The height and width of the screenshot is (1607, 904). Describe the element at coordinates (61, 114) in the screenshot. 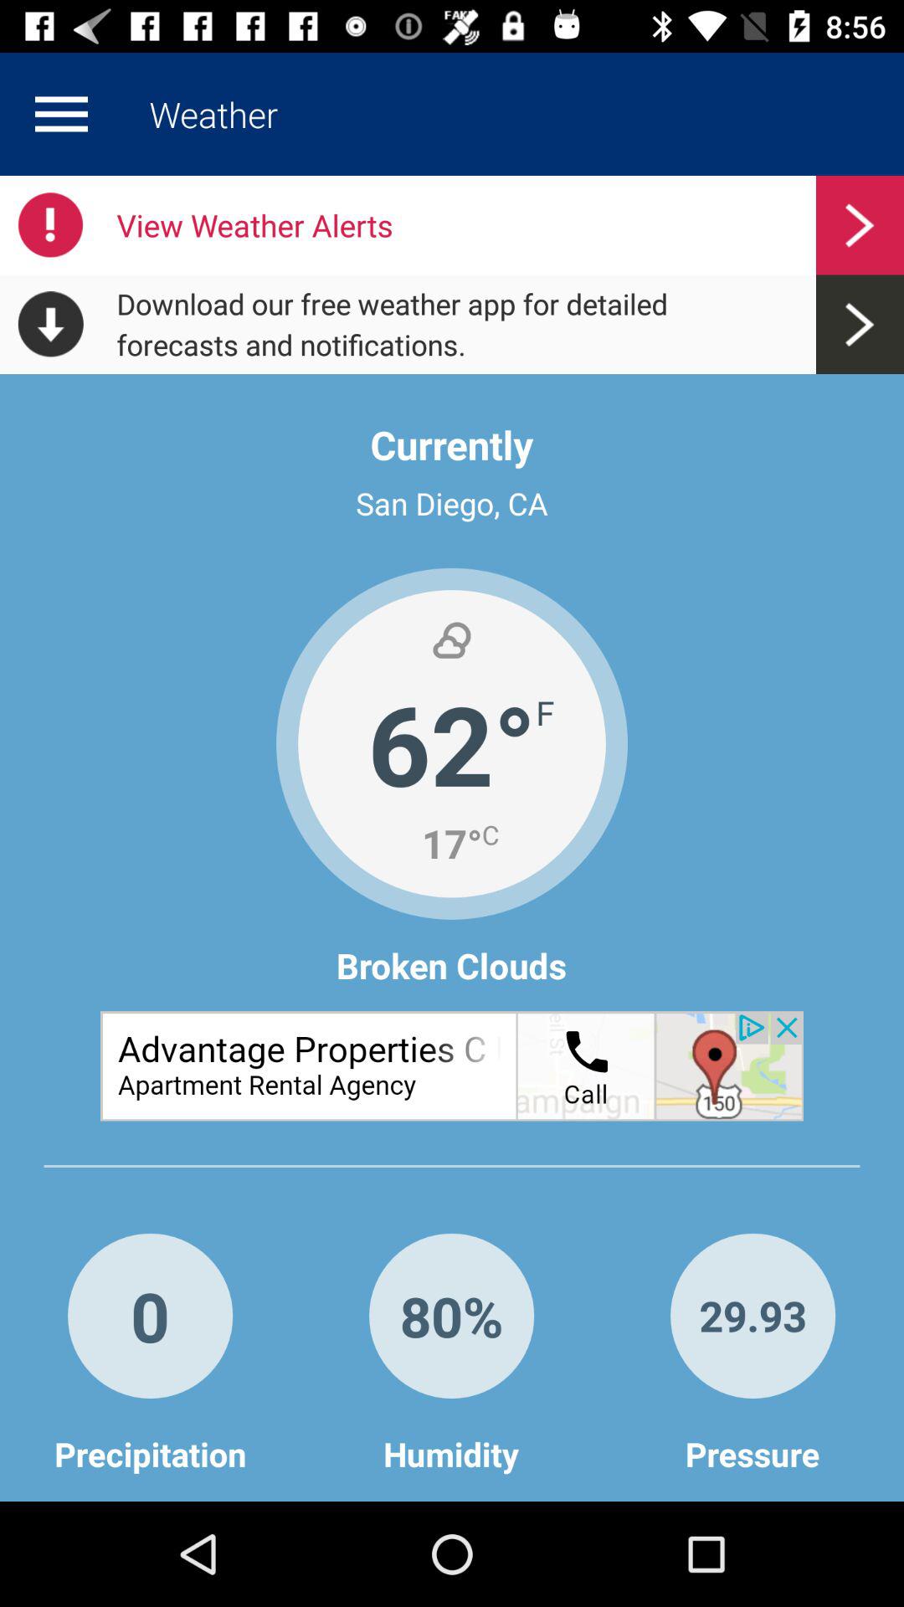

I see `open menu options` at that location.